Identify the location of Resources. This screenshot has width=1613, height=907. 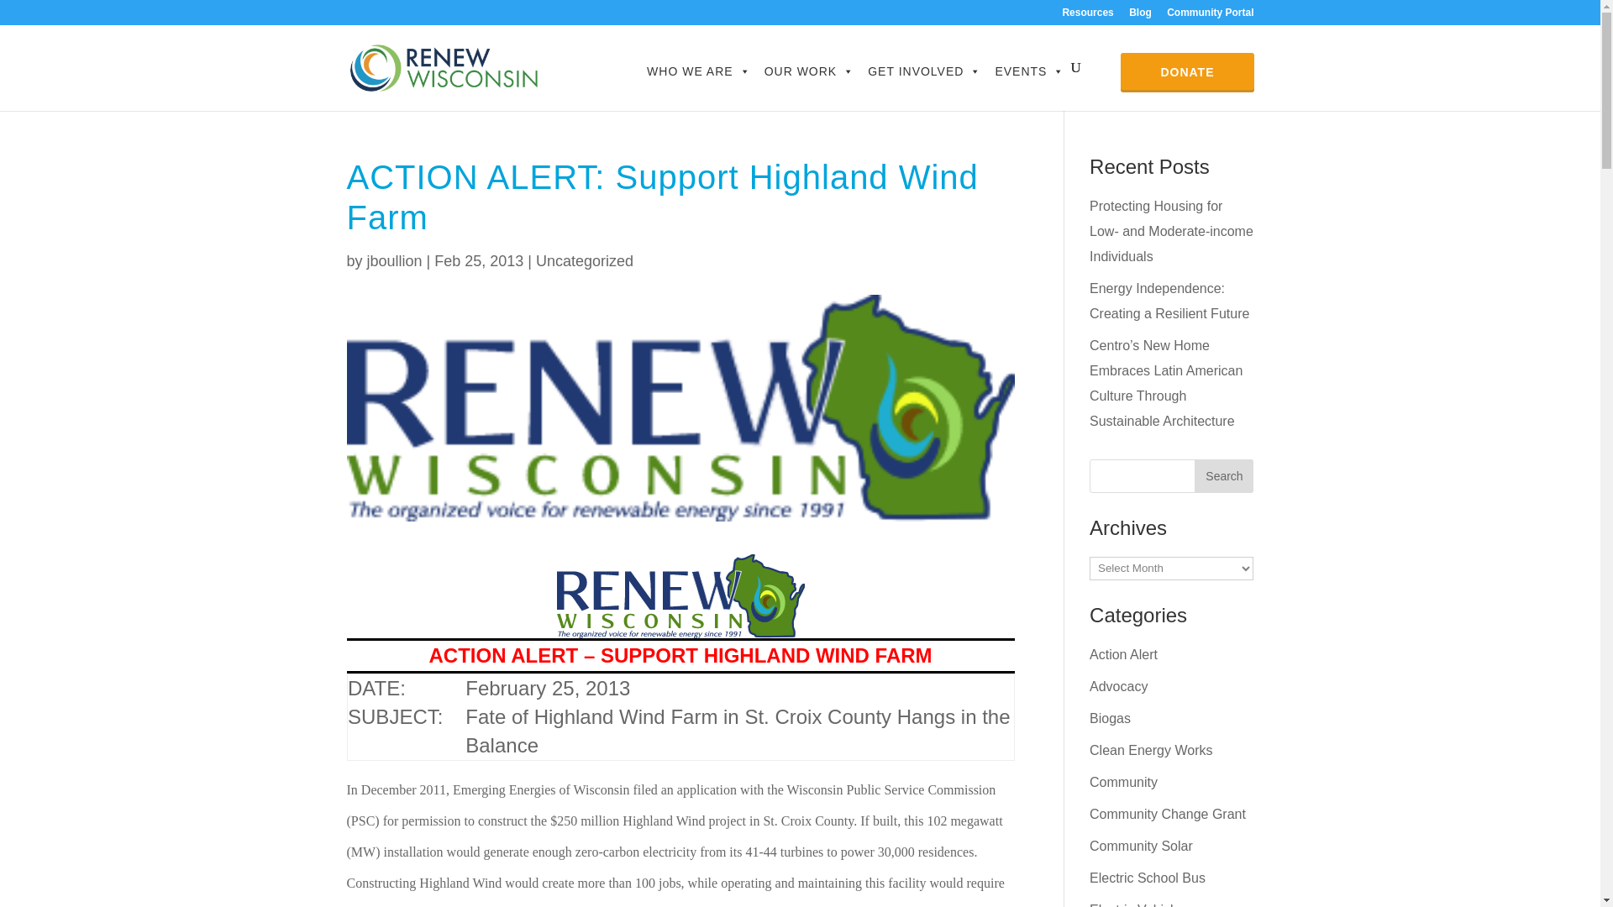
(1087, 16).